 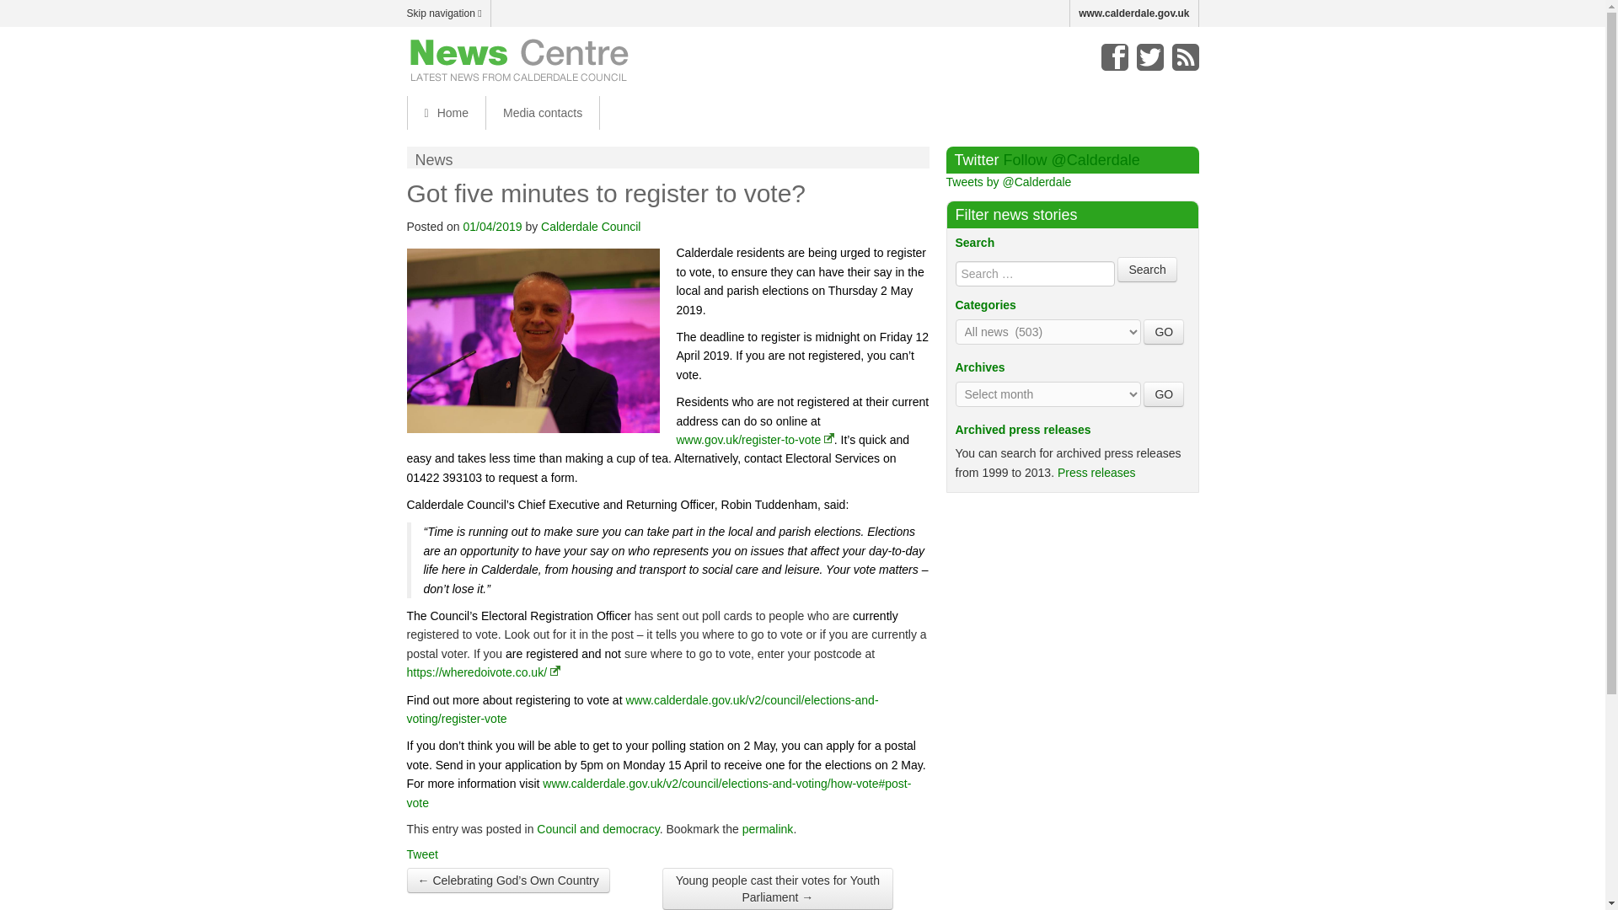 I want to click on Press releases, so click(x=1096, y=472).